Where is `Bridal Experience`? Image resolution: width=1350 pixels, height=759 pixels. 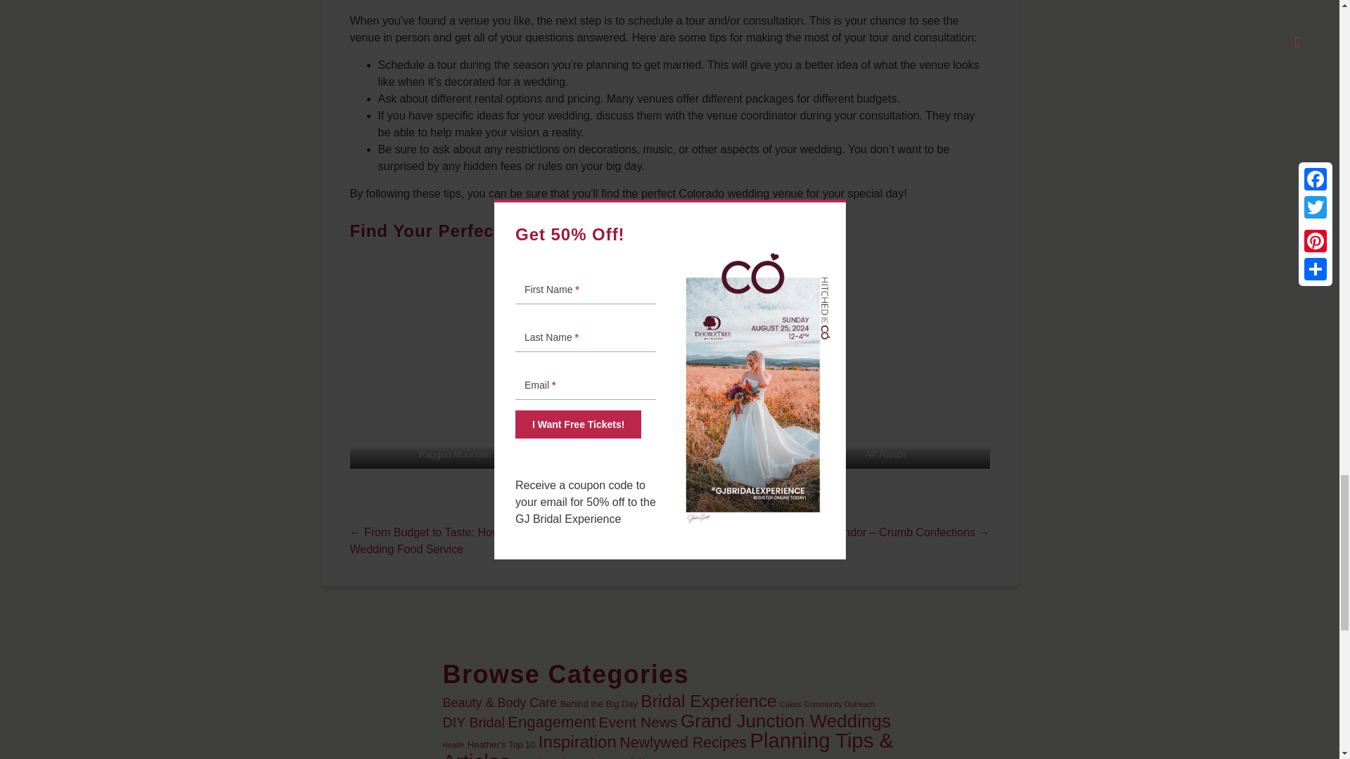
Bridal Experience is located at coordinates (709, 700).